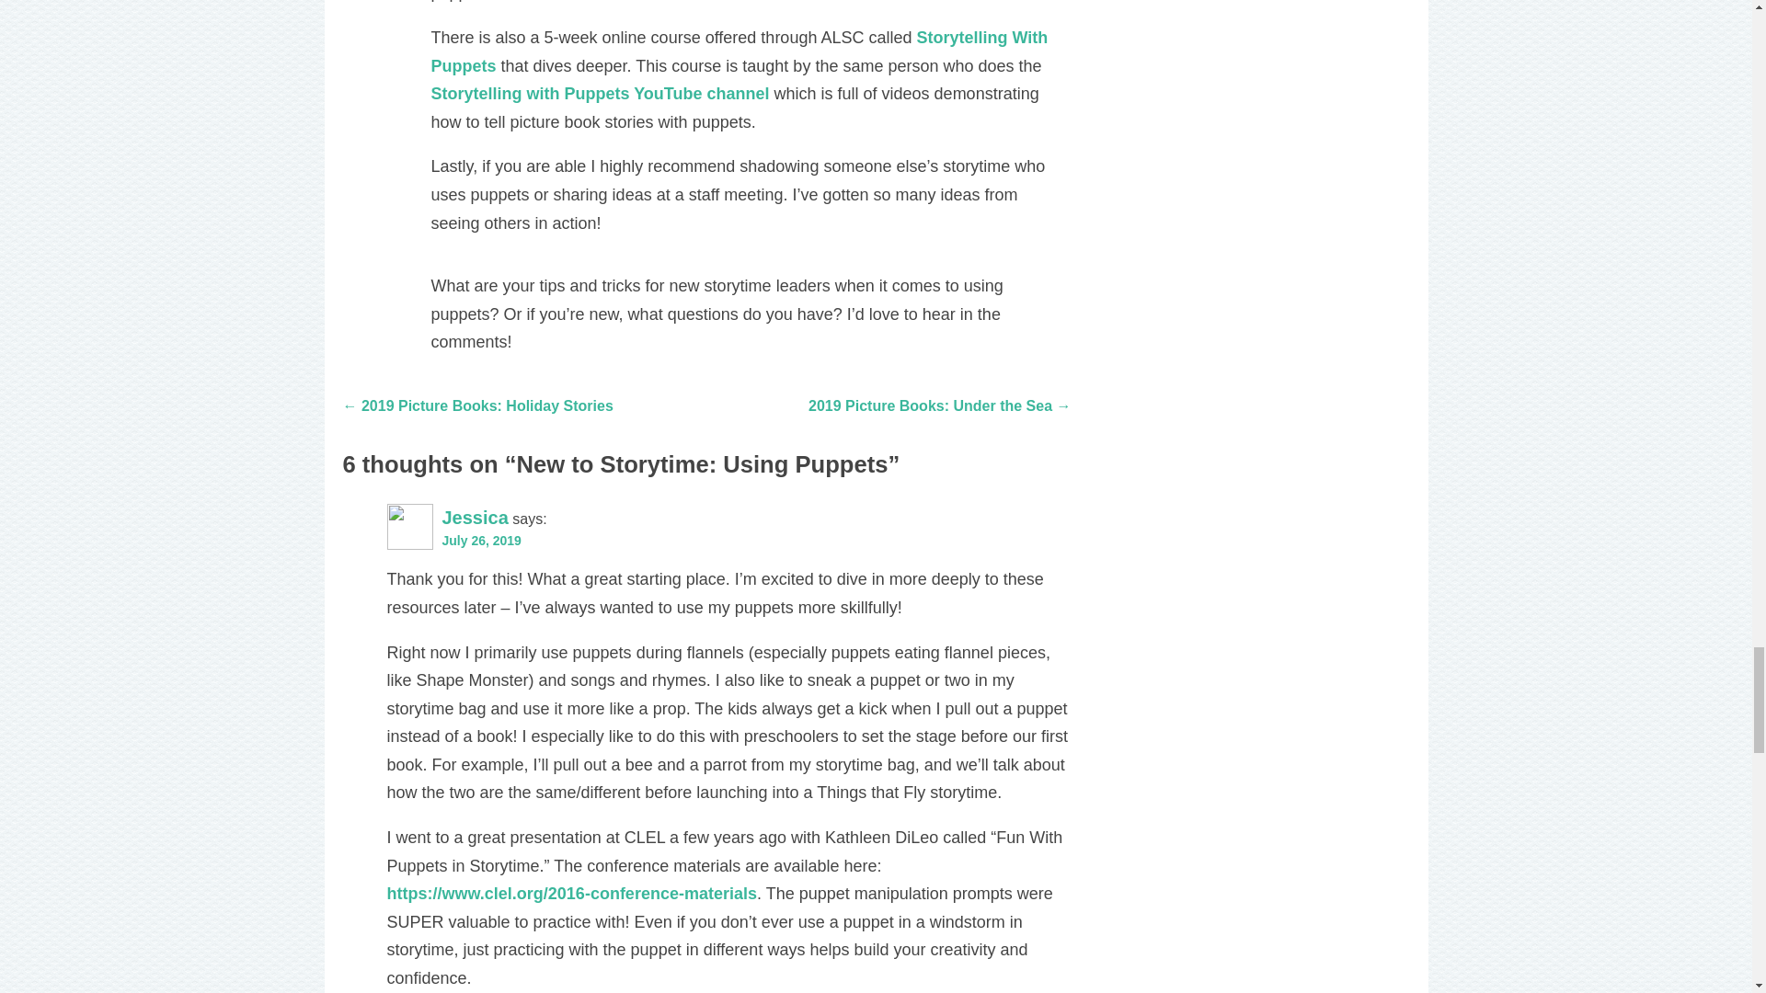 The height and width of the screenshot is (993, 1766). Describe the element at coordinates (481, 541) in the screenshot. I see `July 26, 2019` at that location.